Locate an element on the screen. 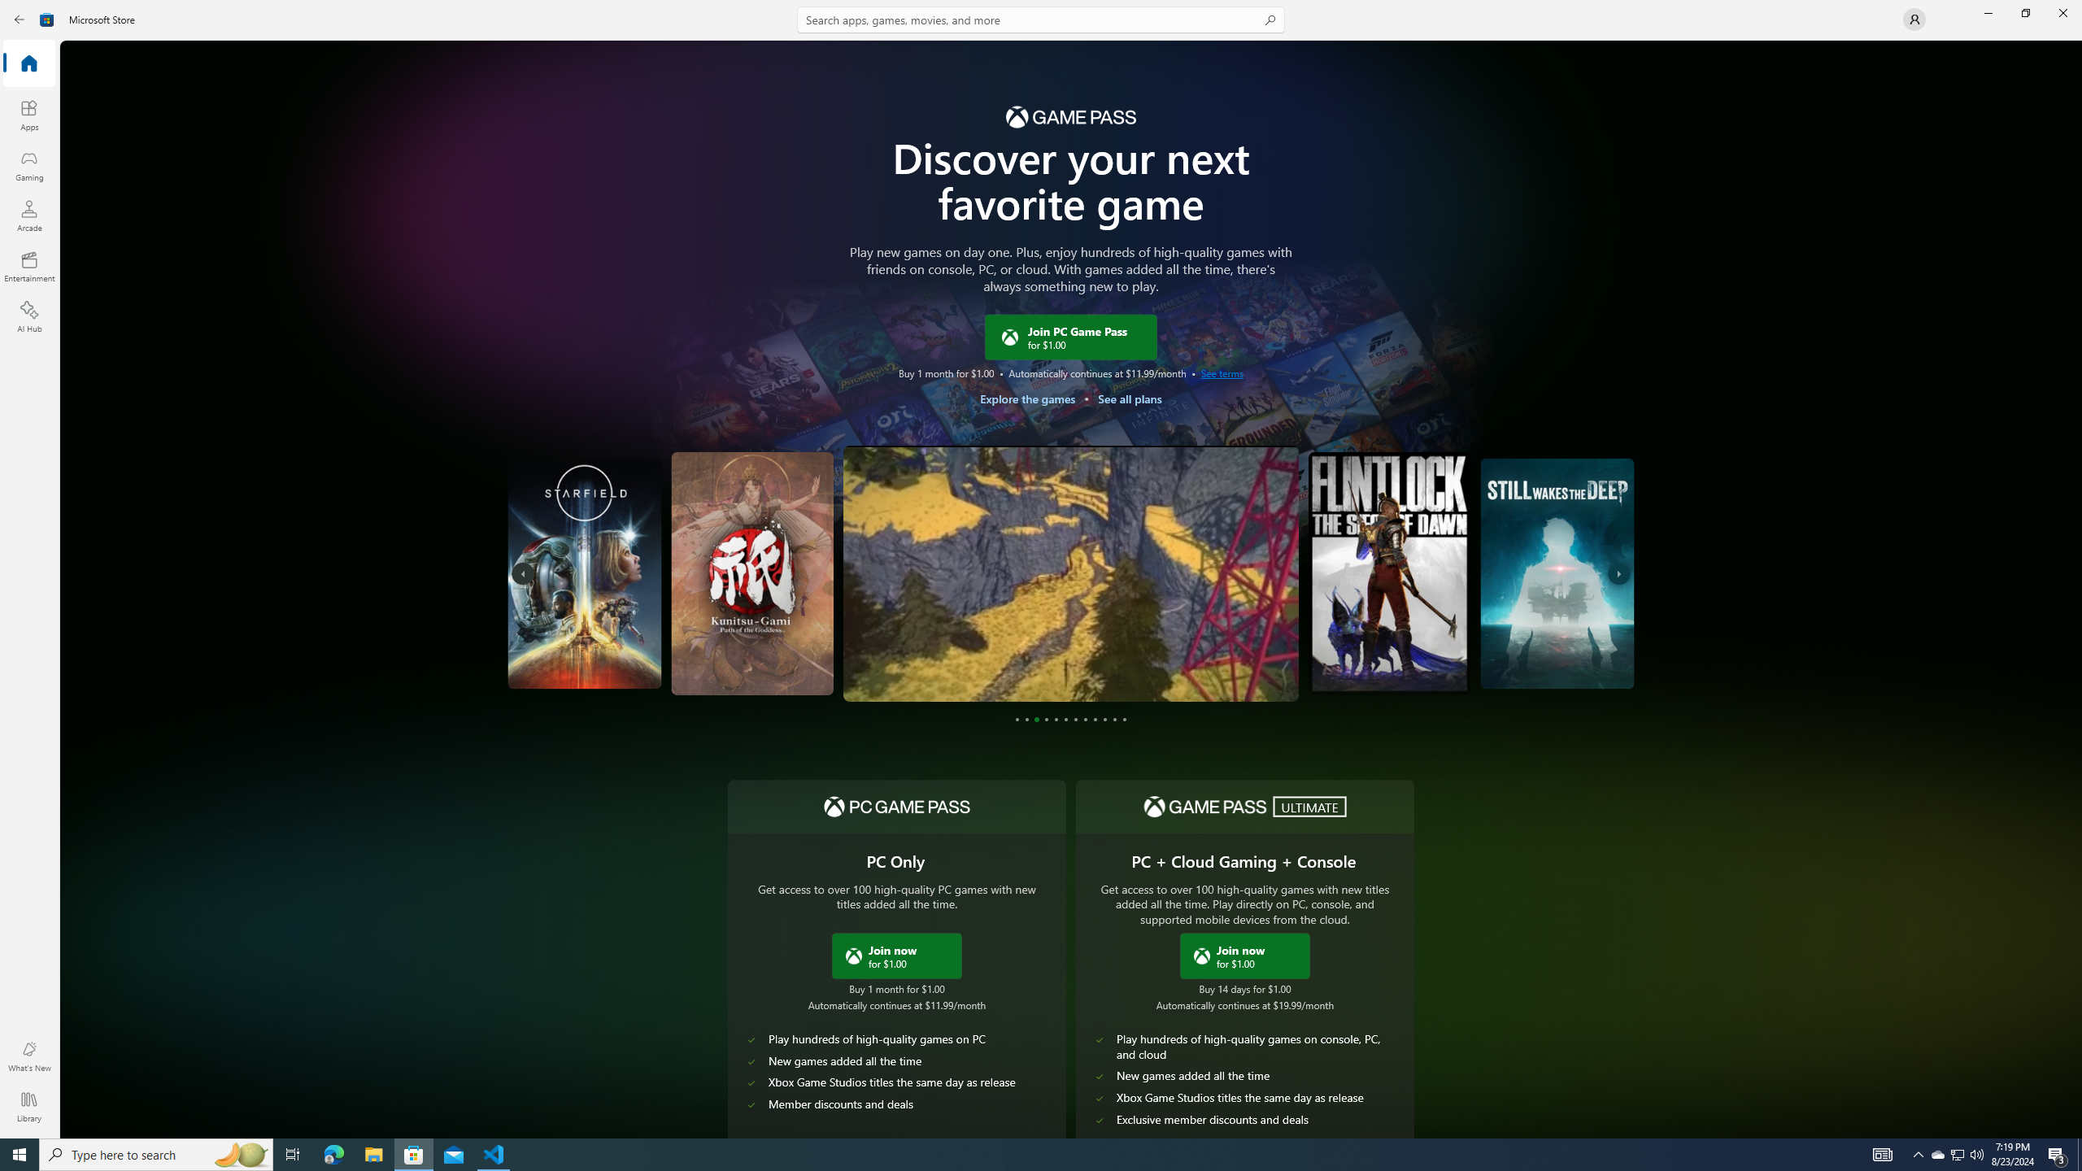  Explore the games is located at coordinates (1027, 398).